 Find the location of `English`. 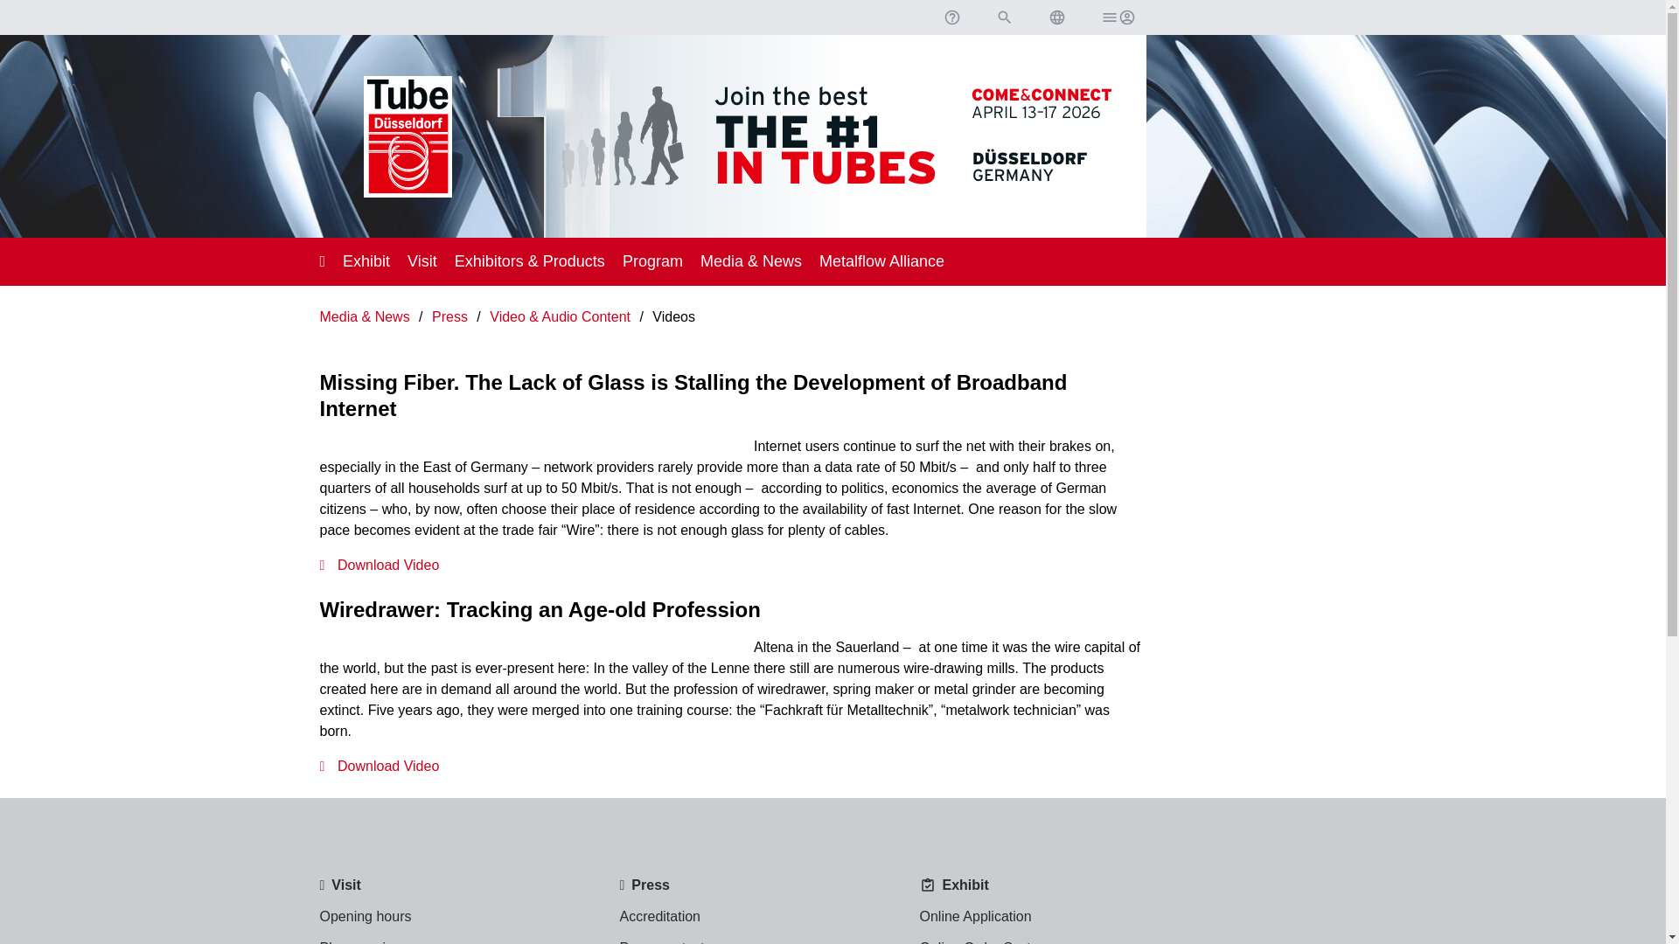

English is located at coordinates (1056, 17).